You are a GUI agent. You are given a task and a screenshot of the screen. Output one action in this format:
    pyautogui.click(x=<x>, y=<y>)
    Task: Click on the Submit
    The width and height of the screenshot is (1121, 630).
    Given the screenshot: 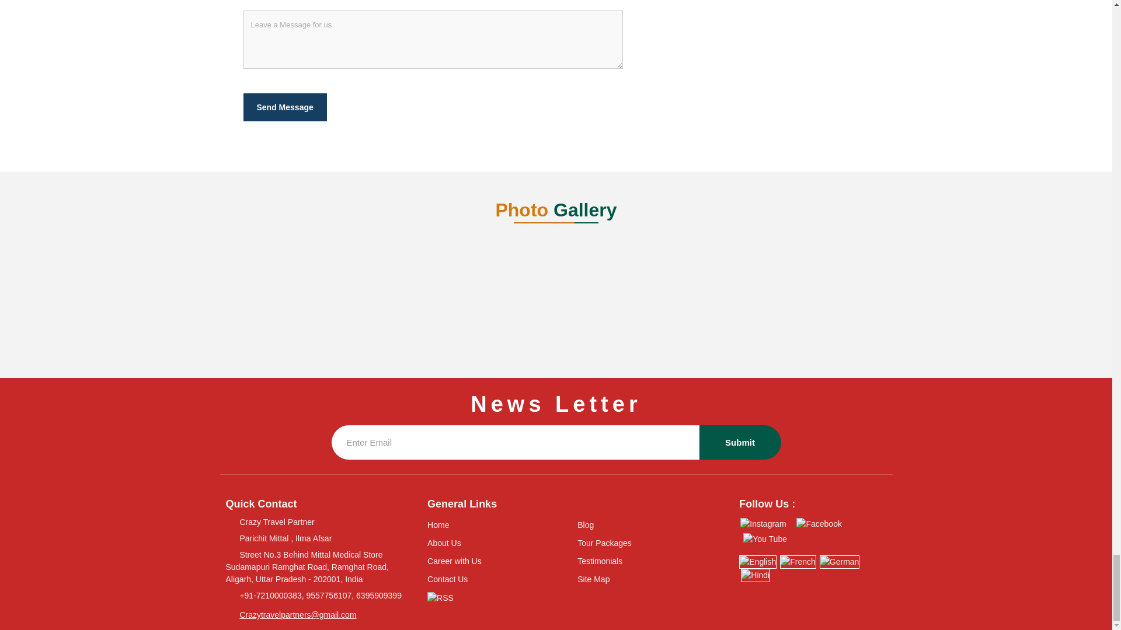 What is the action you would take?
    pyautogui.click(x=740, y=442)
    